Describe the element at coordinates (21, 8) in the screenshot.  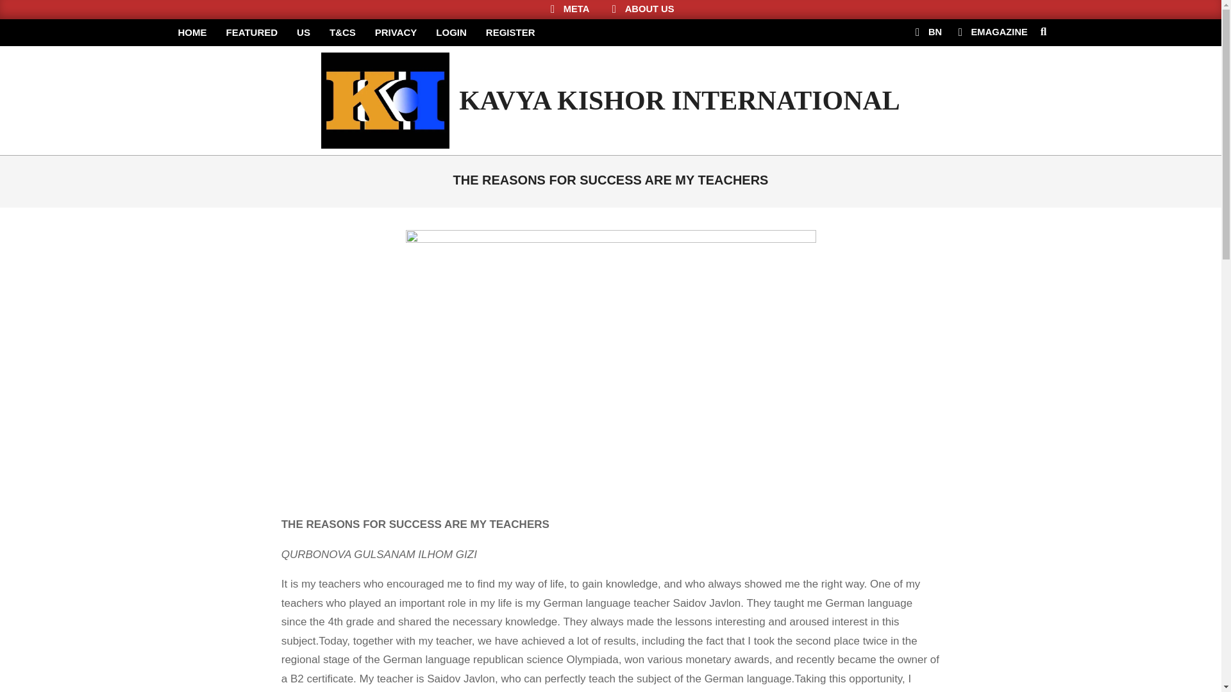
I see `Search` at that location.